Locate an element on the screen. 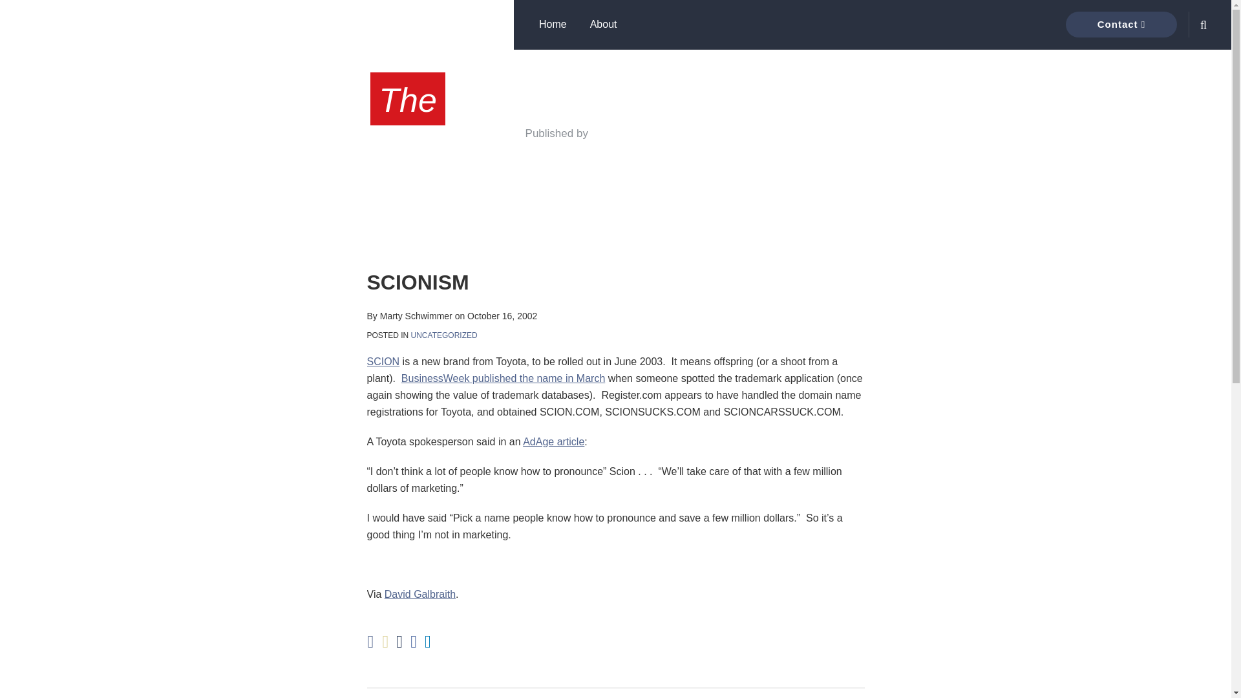  Contact is located at coordinates (1121, 25).